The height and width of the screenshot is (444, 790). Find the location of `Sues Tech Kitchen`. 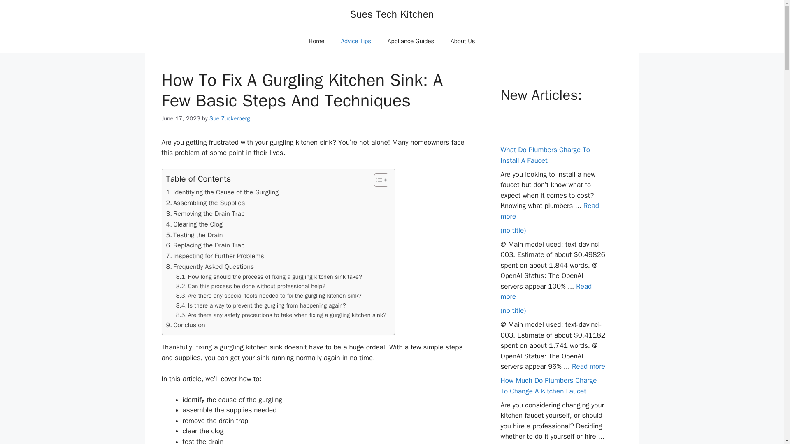

Sues Tech Kitchen is located at coordinates (392, 14).